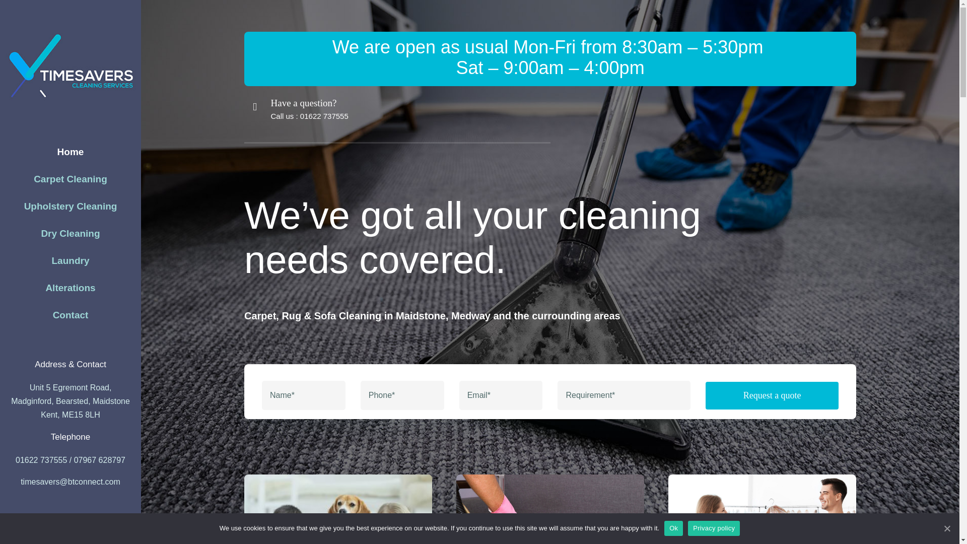 This screenshot has height=544, width=967. I want to click on 07967 628797, so click(100, 460).